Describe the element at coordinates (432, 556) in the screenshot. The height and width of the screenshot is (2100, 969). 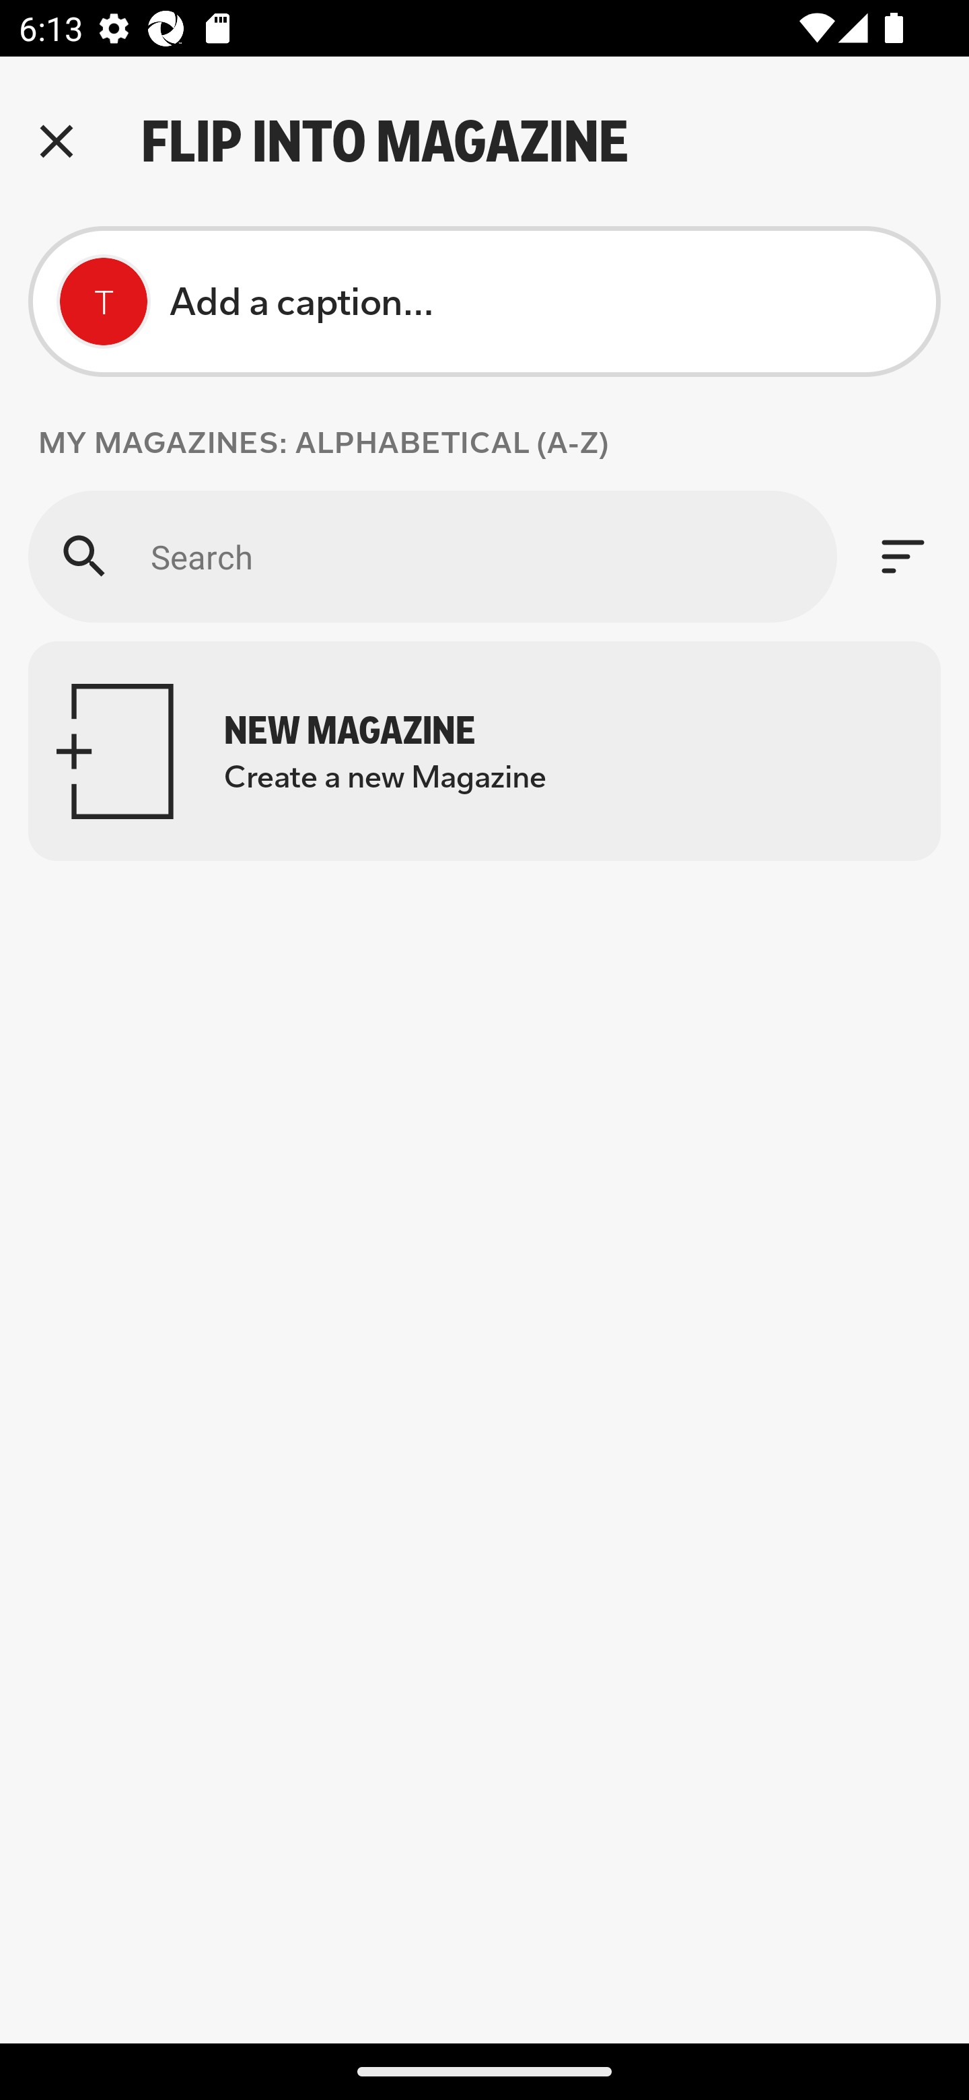
I see `Search` at that location.